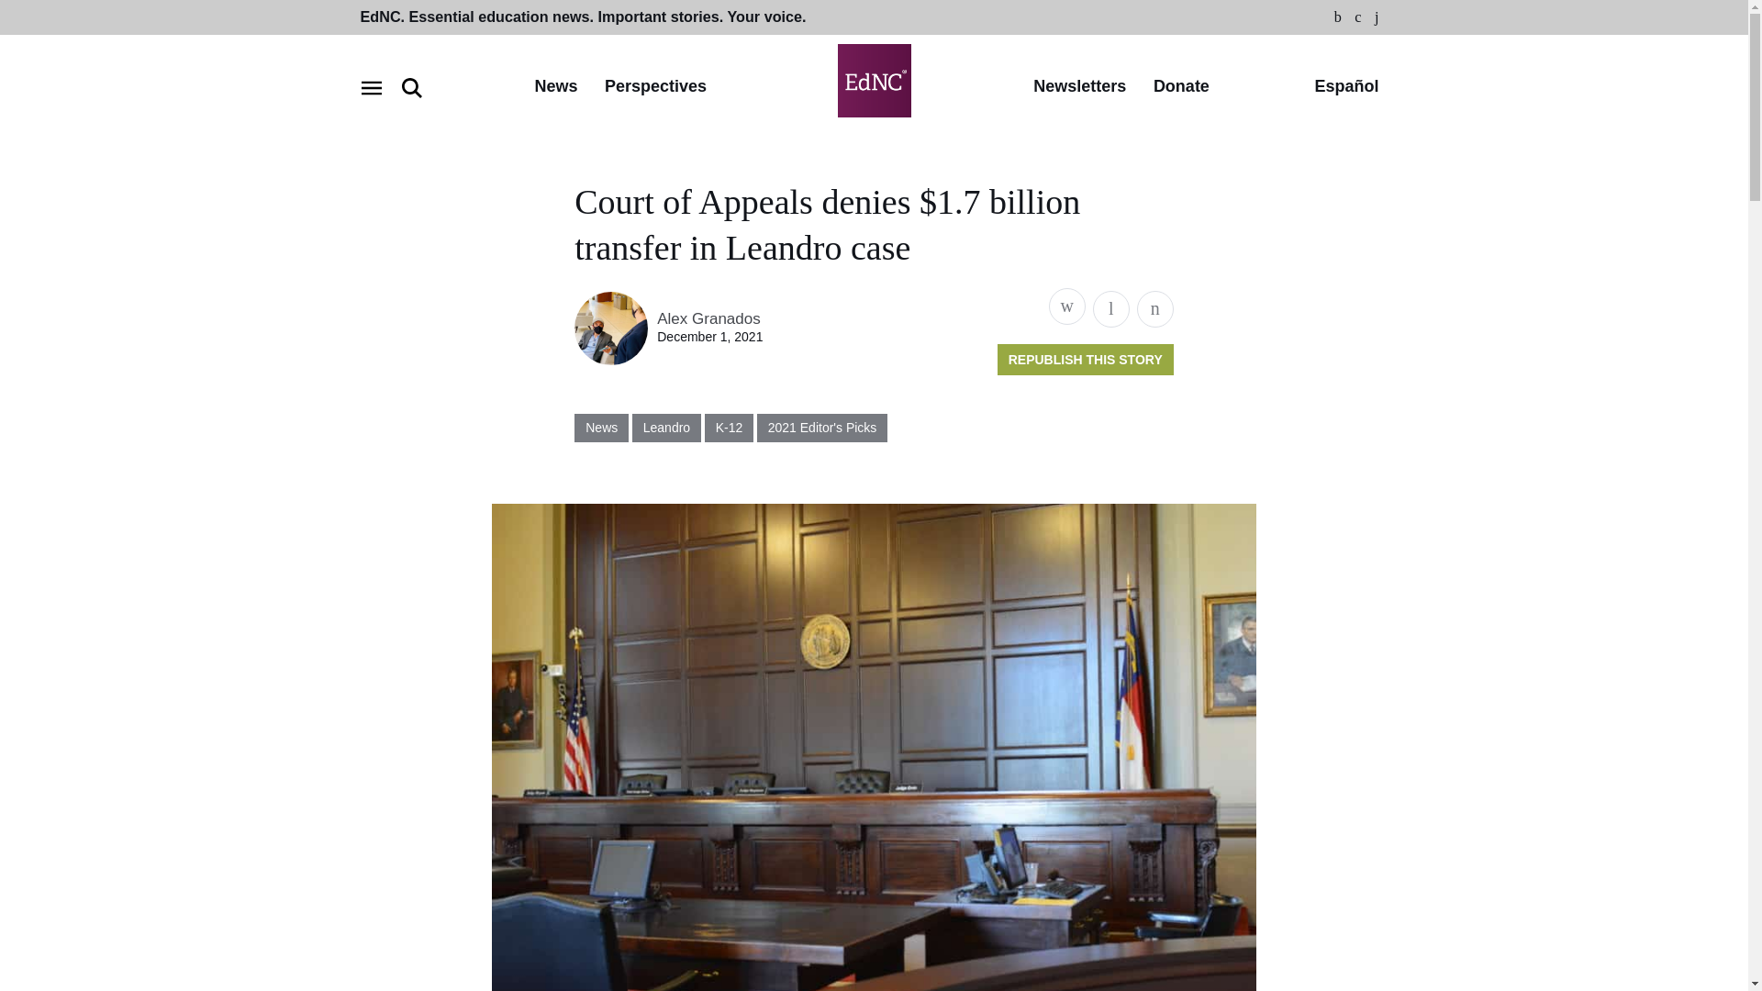  Describe the element at coordinates (371, 88) in the screenshot. I see `Open navigation` at that location.